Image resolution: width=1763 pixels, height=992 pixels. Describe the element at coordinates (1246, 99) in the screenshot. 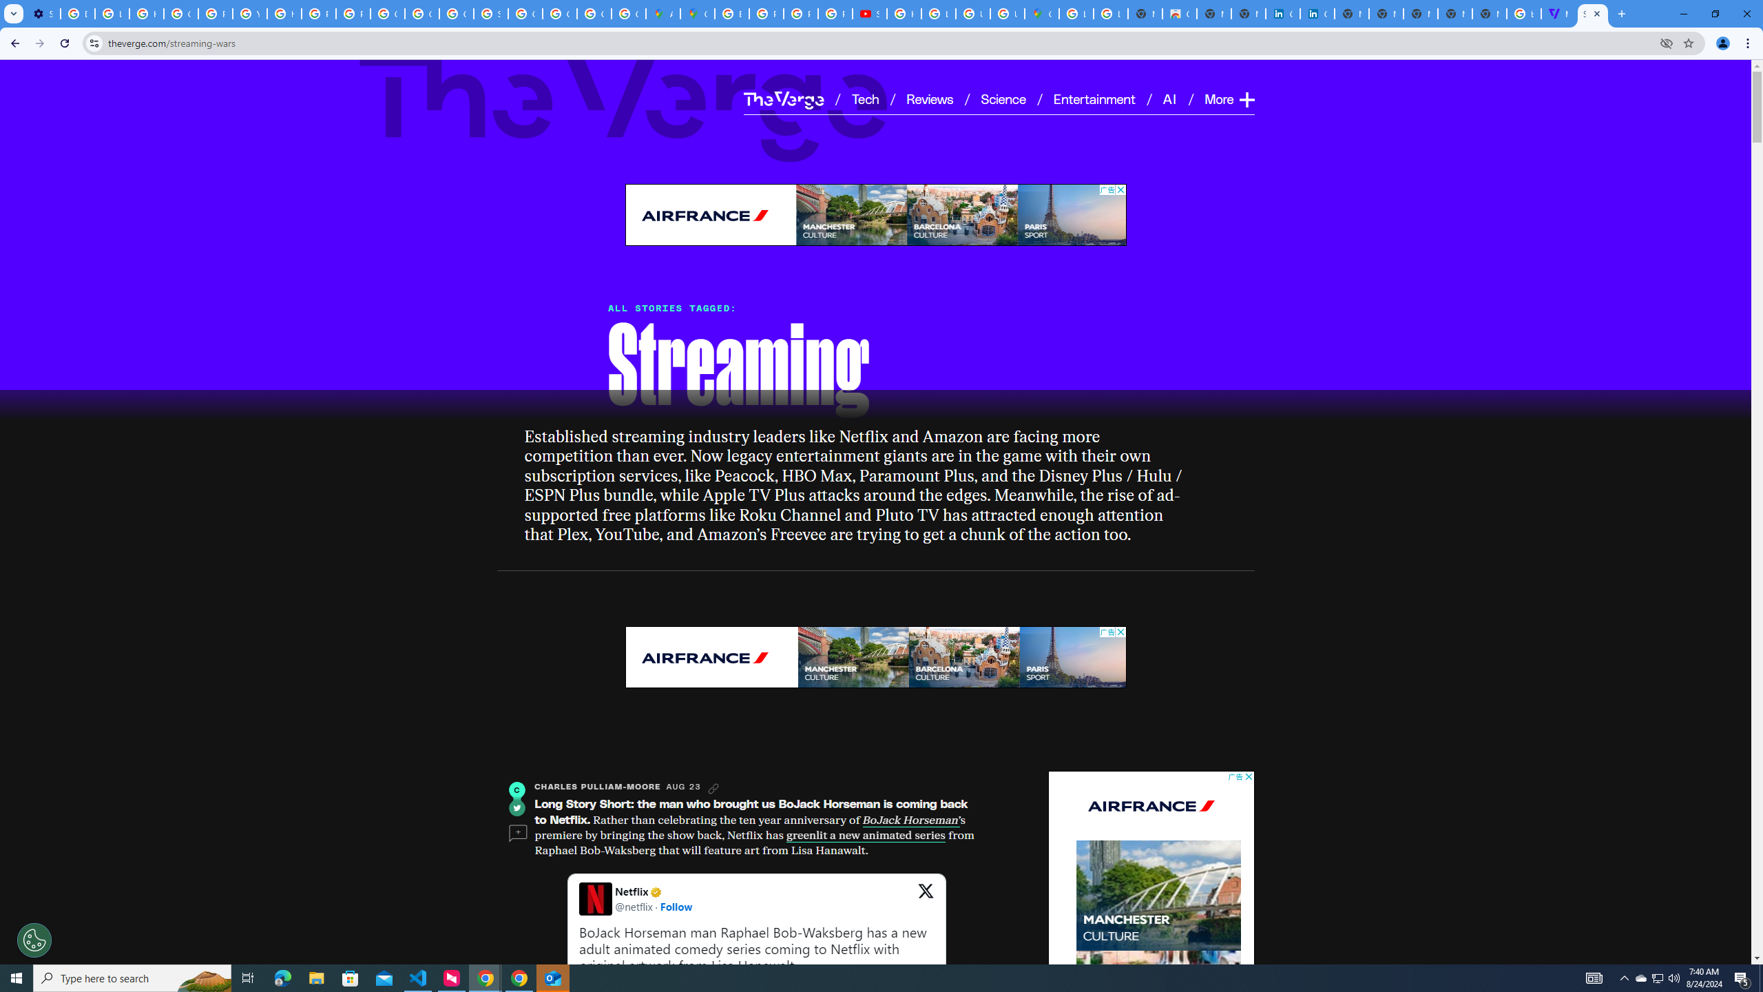

I see `Expand` at that location.